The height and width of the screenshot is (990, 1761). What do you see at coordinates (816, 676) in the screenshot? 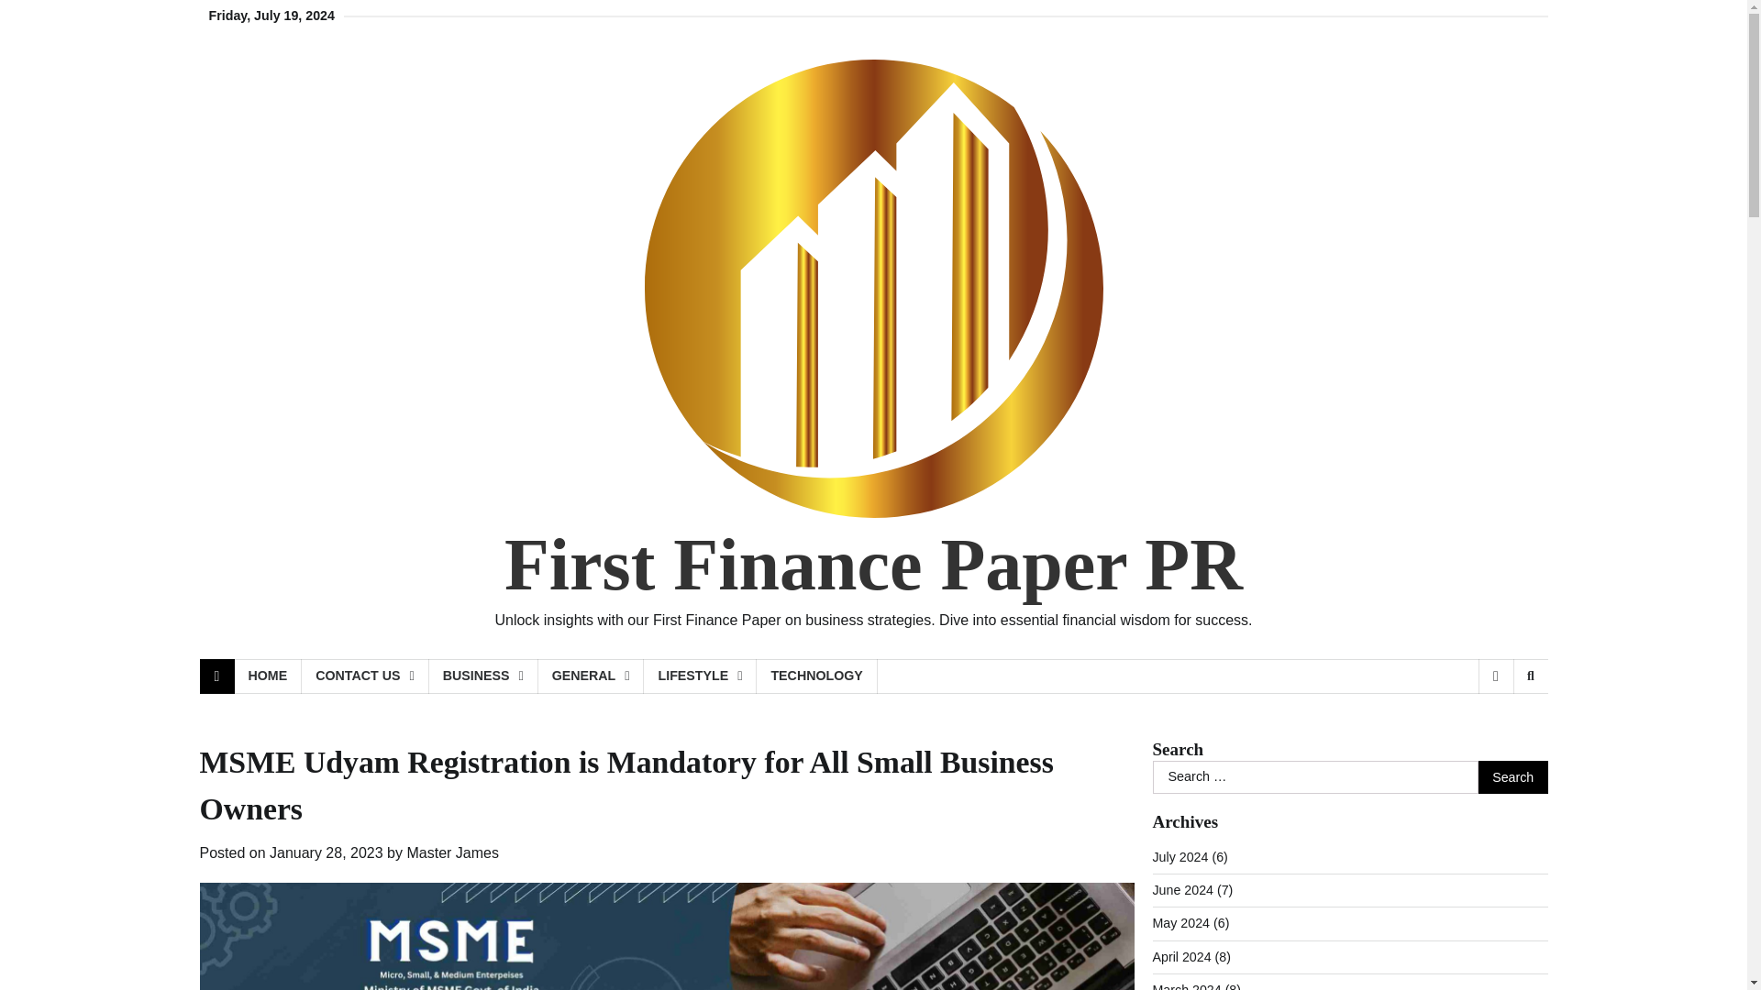
I see `TECHNOLOGY` at bounding box center [816, 676].